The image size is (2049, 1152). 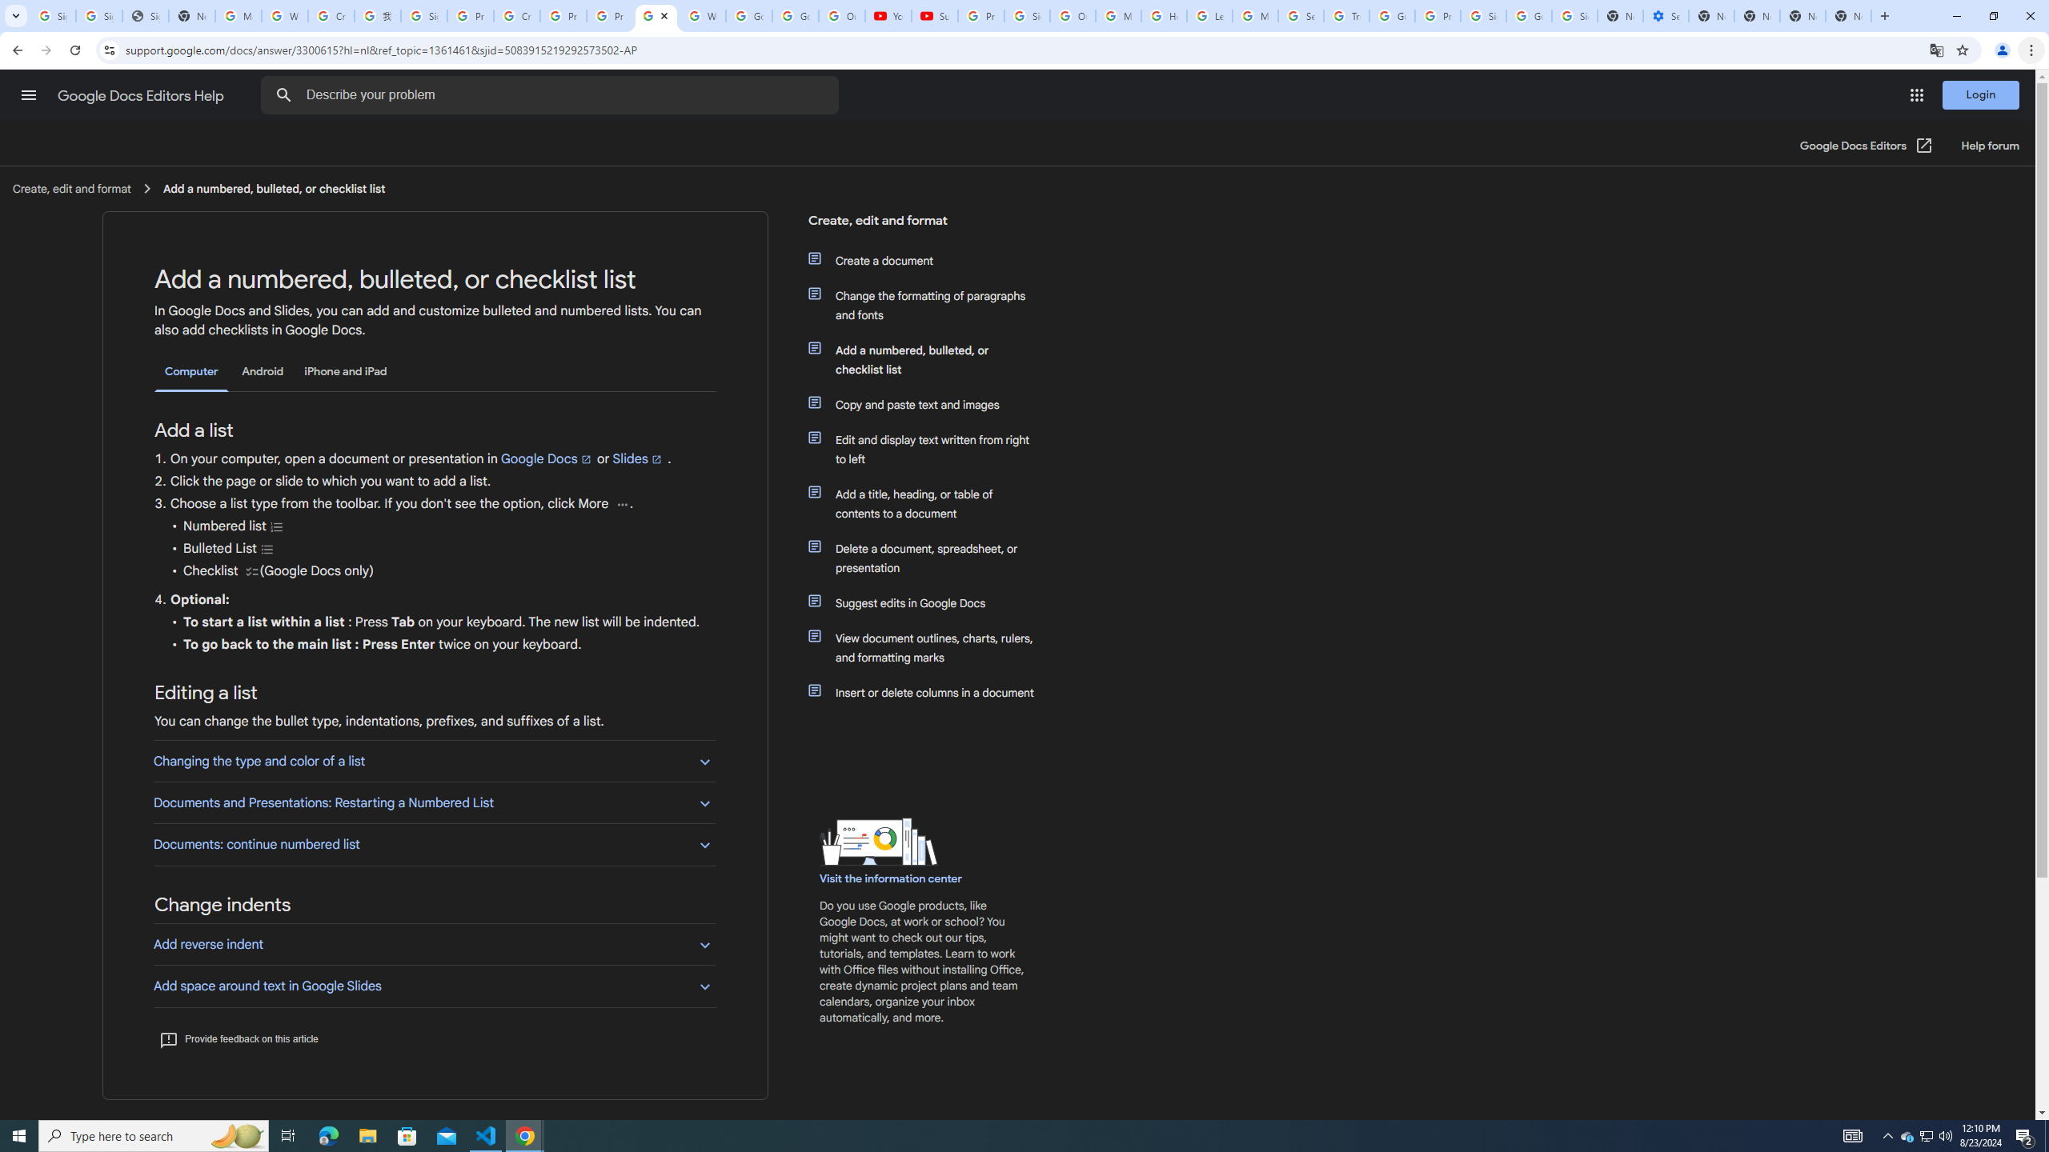 What do you see at coordinates (434, 760) in the screenshot?
I see `Changing the type and color of a list` at bounding box center [434, 760].